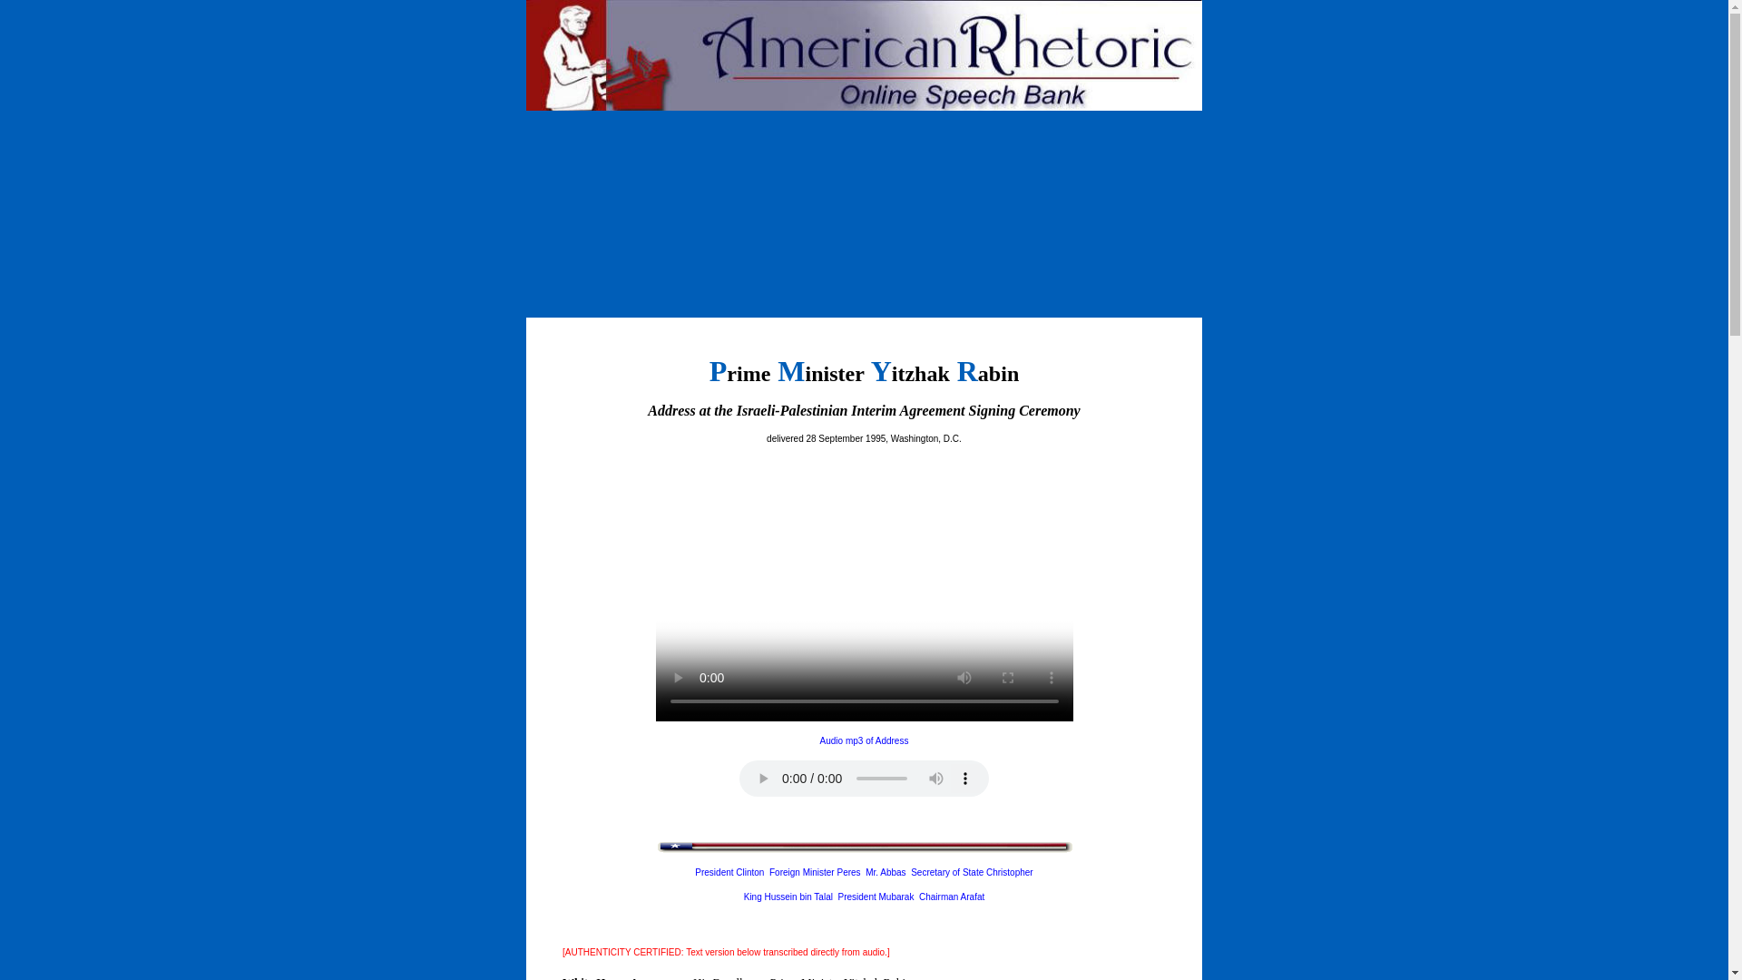 The image size is (1742, 980). I want to click on Foreign Minister Peres, so click(815, 871).